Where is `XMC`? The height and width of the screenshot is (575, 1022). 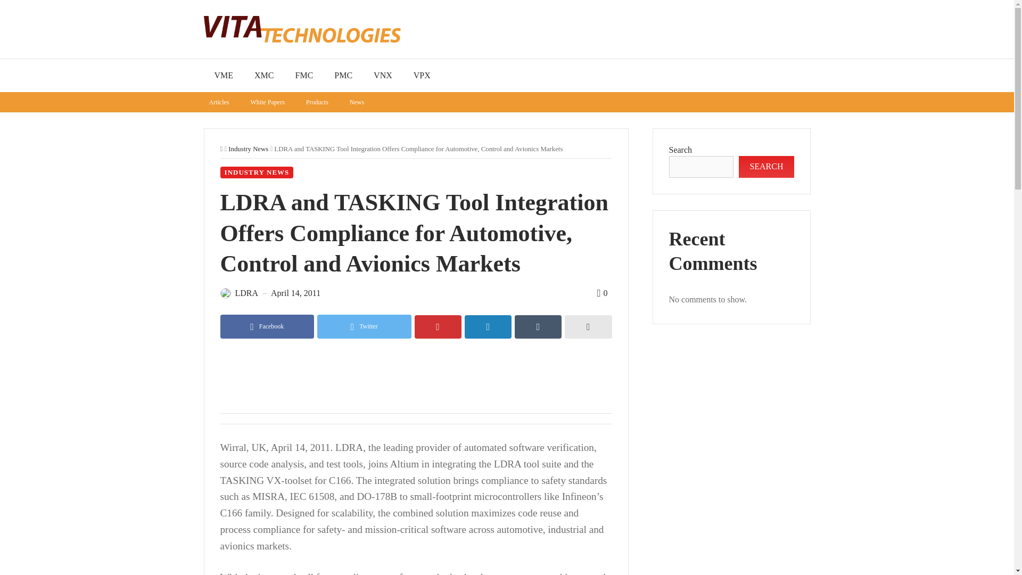 XMC is located at coordinates (264, 76).